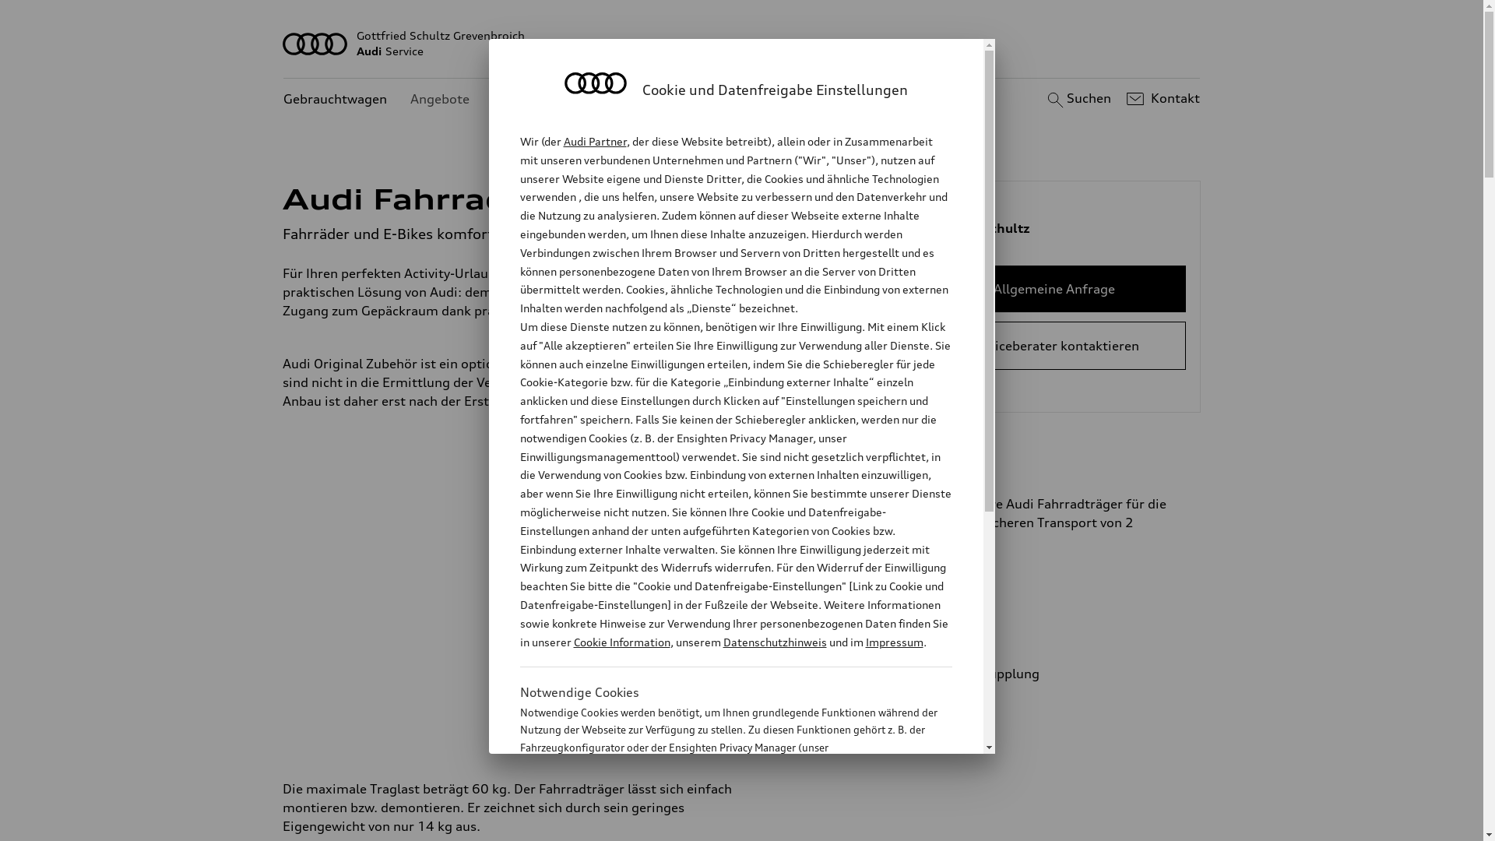 This screenshot has height=841, width=1495. I want to click on Audi Partner, so click(595, 142).